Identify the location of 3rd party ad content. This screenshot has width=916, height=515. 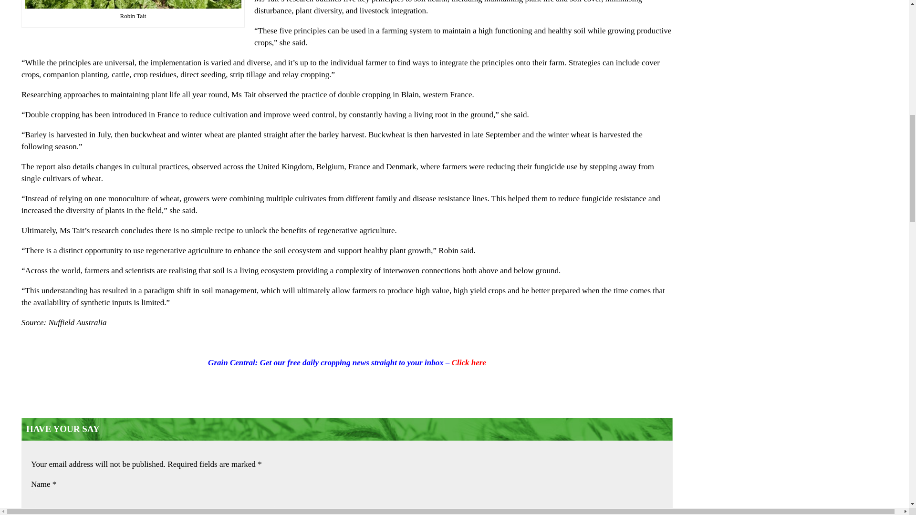
(816, 475).